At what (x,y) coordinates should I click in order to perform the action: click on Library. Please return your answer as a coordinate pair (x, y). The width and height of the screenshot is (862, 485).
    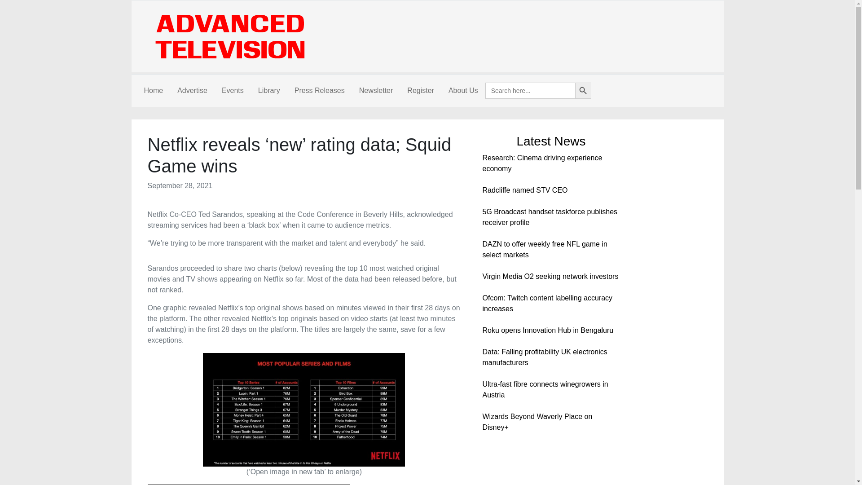
    Looking at the image, I should click on (268, 91).